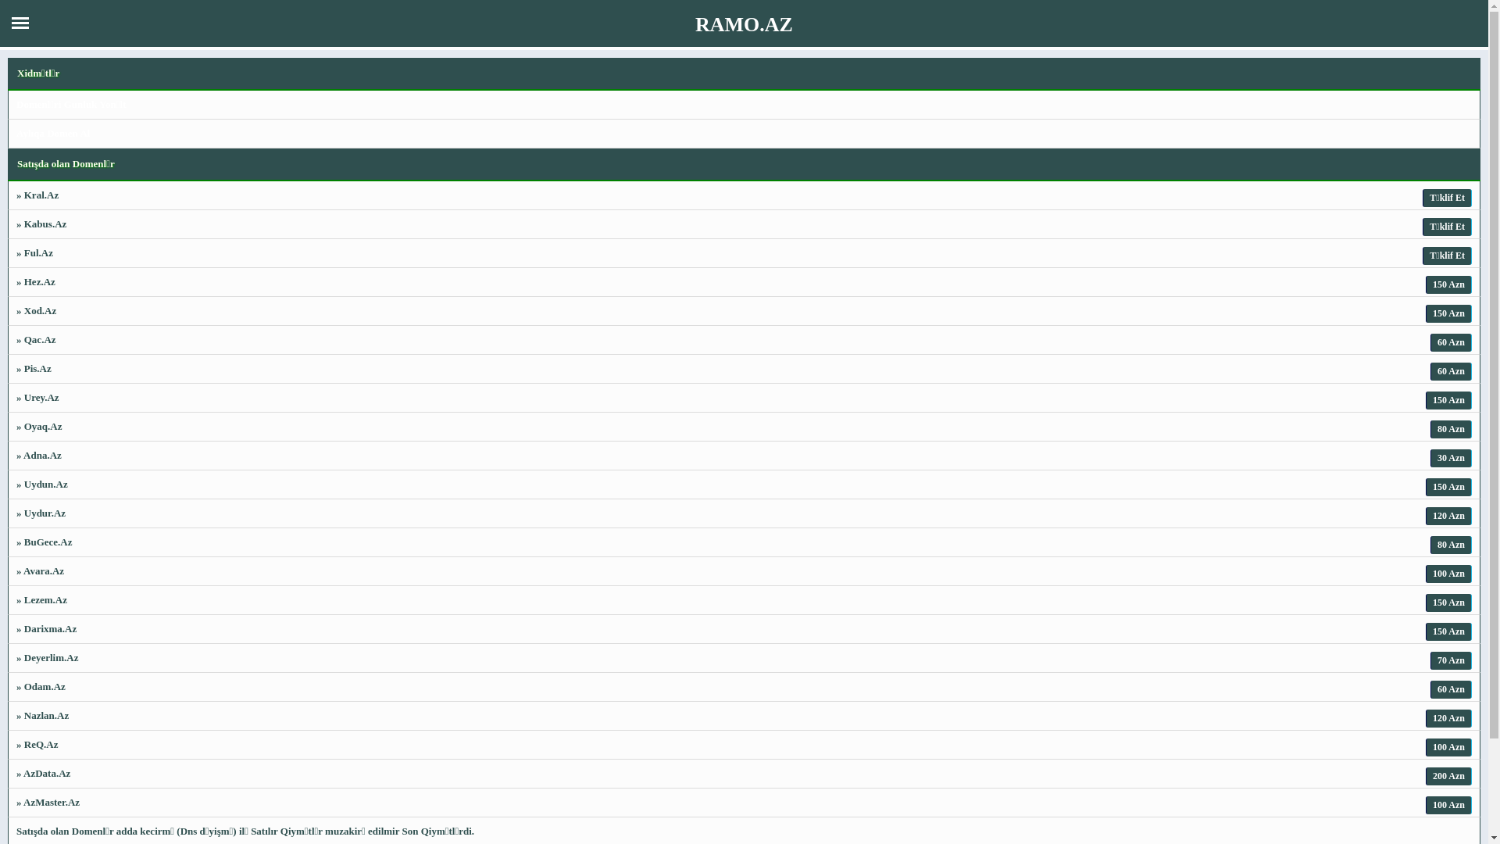  What do you see at coordinates (1448, 284) in the screenshot?
I see `150 Azn` at bounding box center [1448, 284].